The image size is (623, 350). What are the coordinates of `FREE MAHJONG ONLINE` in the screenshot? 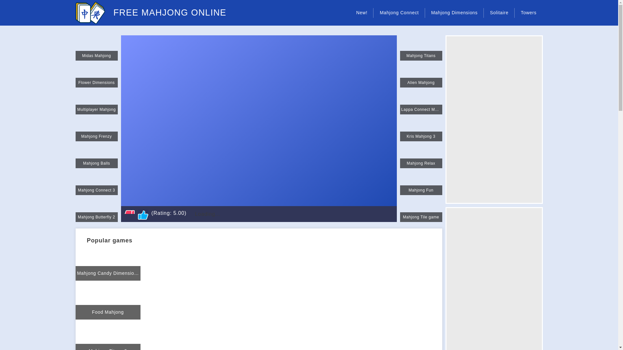 It's located at (151, 13).